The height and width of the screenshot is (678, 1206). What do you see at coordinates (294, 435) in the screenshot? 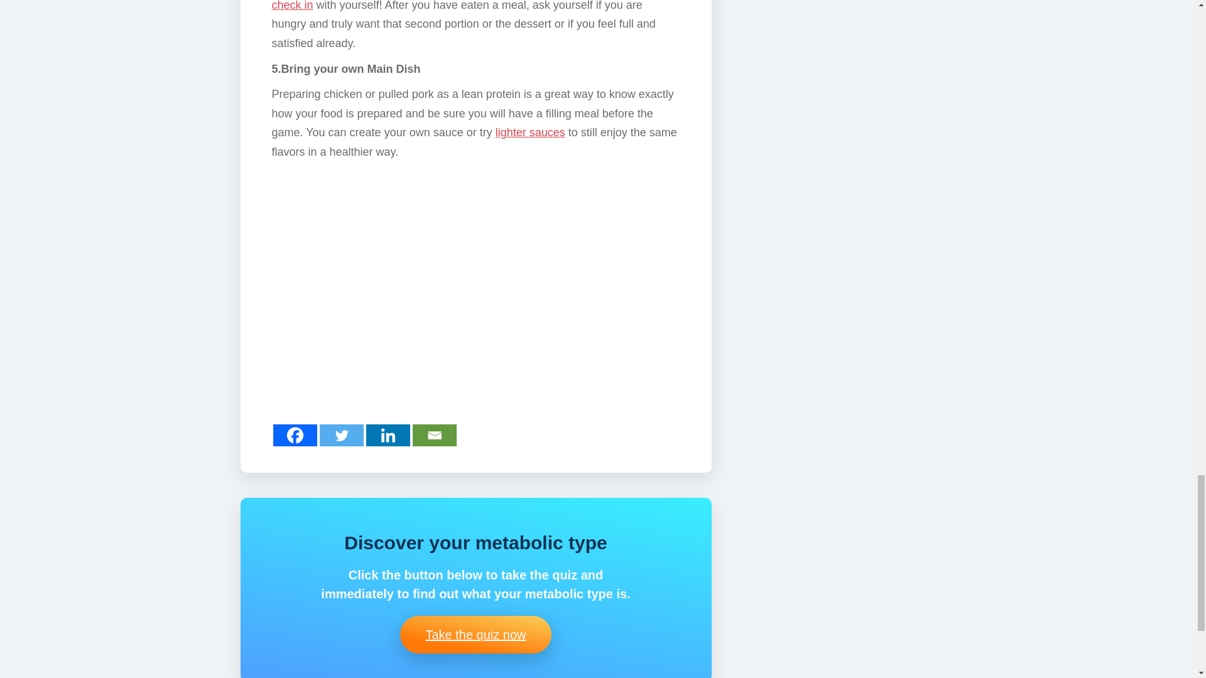
I see `Facebook` at bounding box center [294, 435].